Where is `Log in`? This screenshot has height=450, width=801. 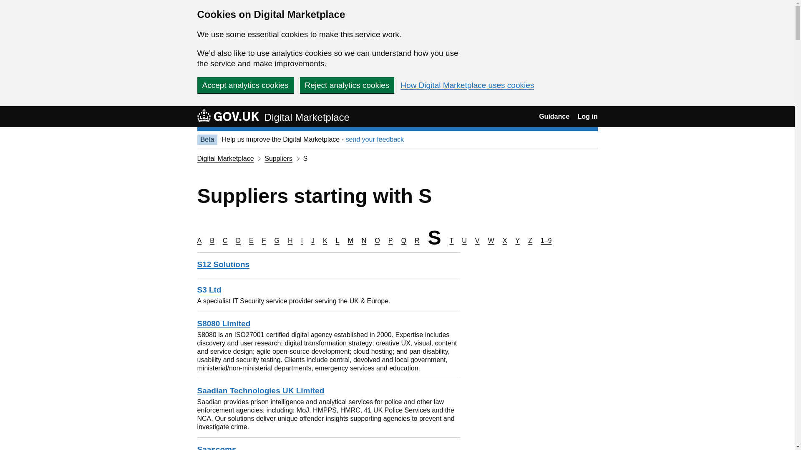 Log in is located at coordinates (587, 117).